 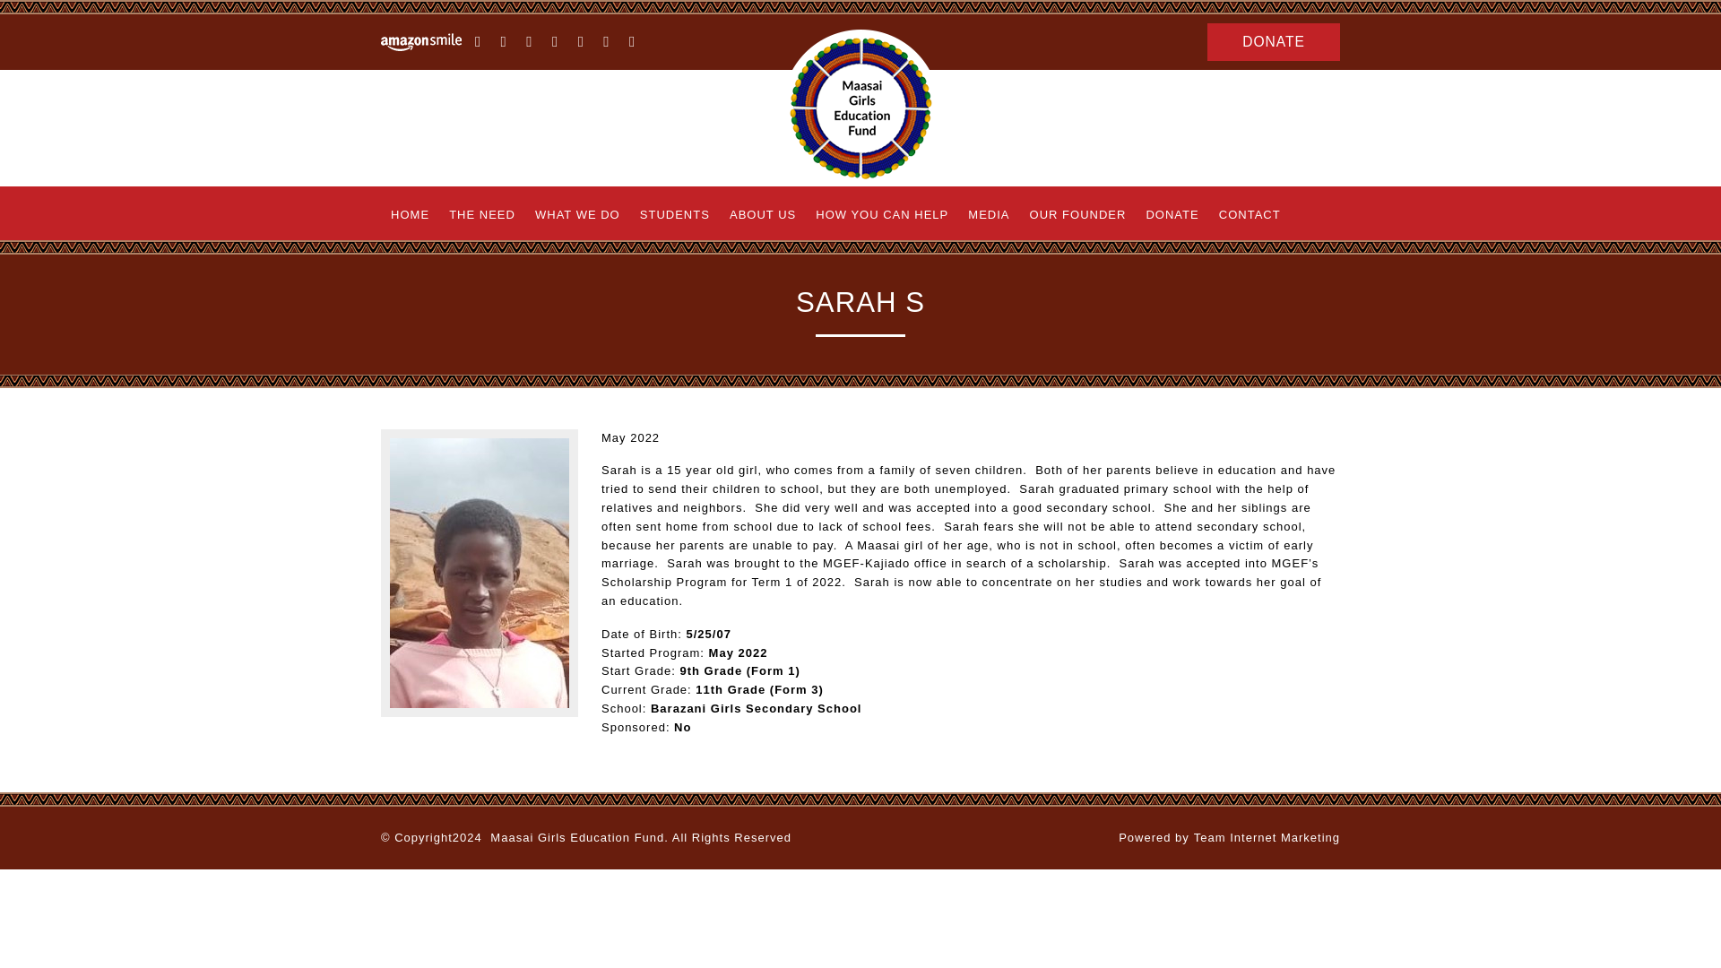 I want to click on THE NEED, so click(x=481, y=215).